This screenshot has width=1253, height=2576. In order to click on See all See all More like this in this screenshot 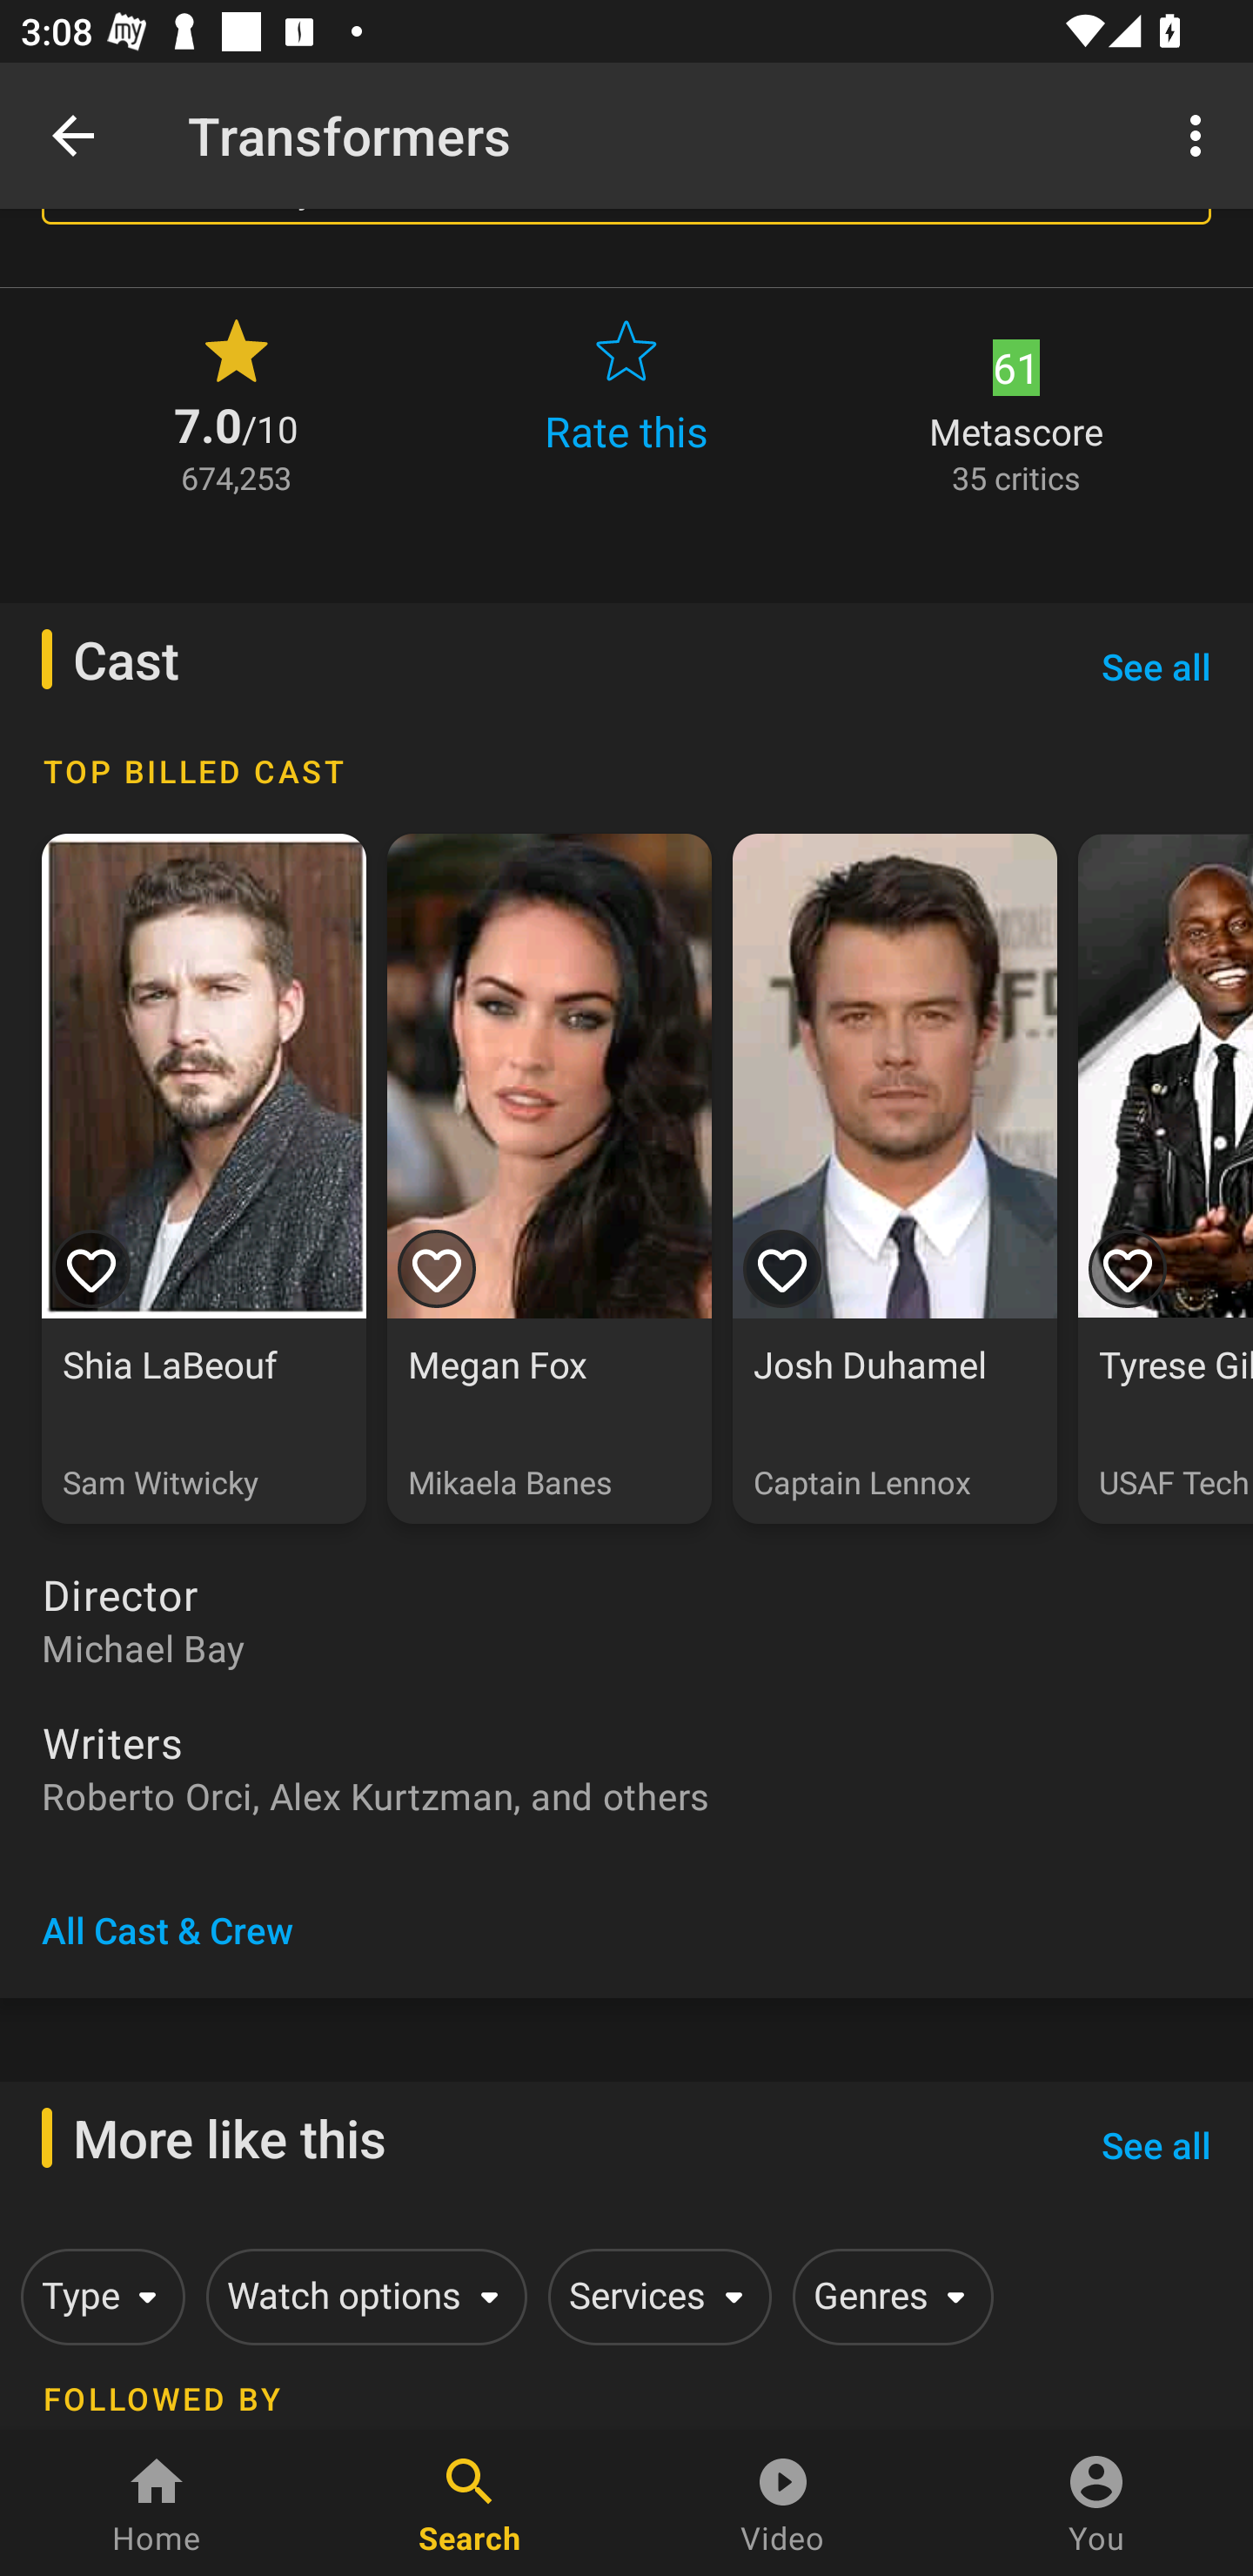, I will do `click(1156, 2144)`.